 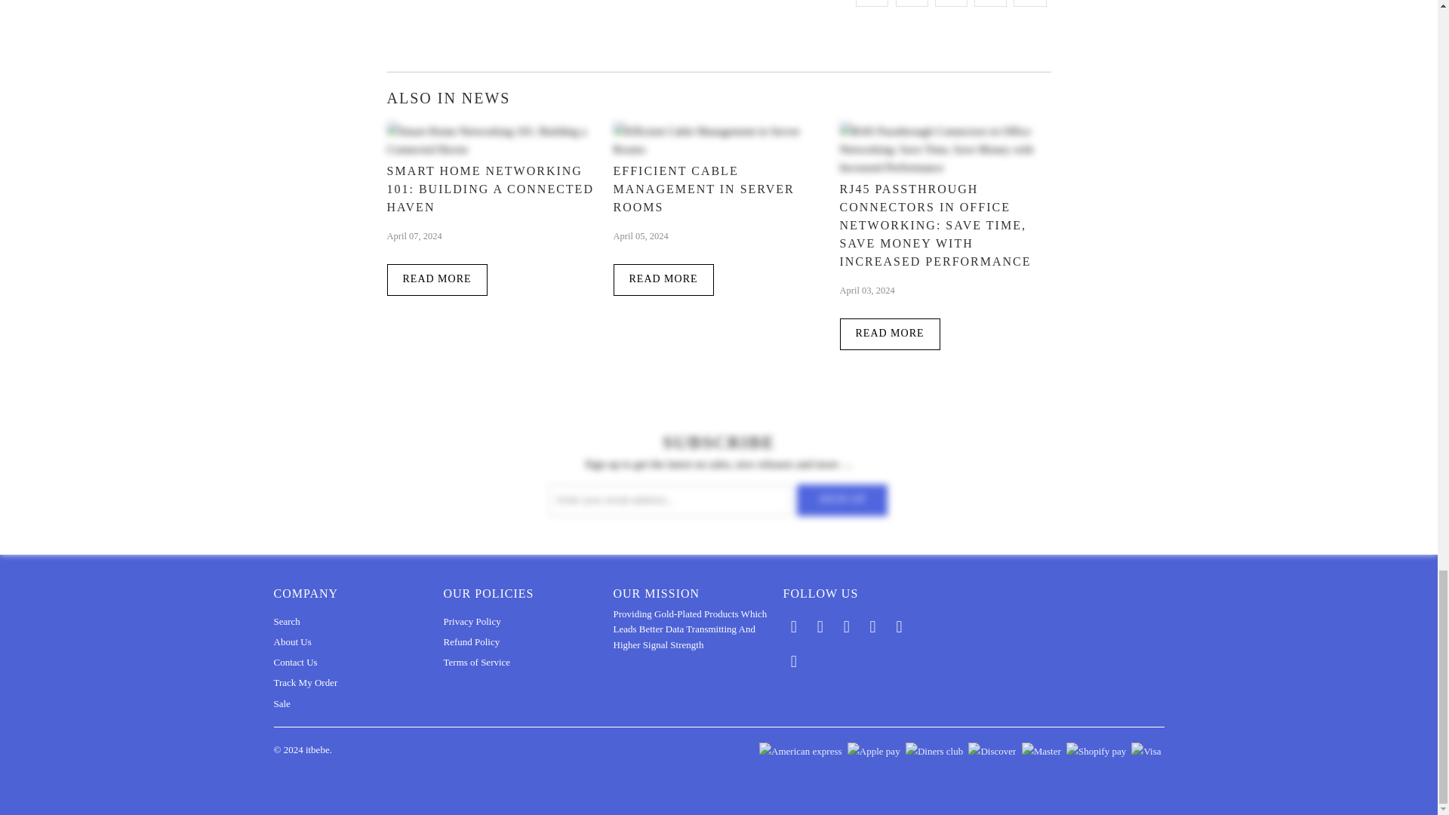 What do you see at coordinates (951, 3) in the screenshot?
I see `Share this on Pinterest` at bounding box center [951, 3].